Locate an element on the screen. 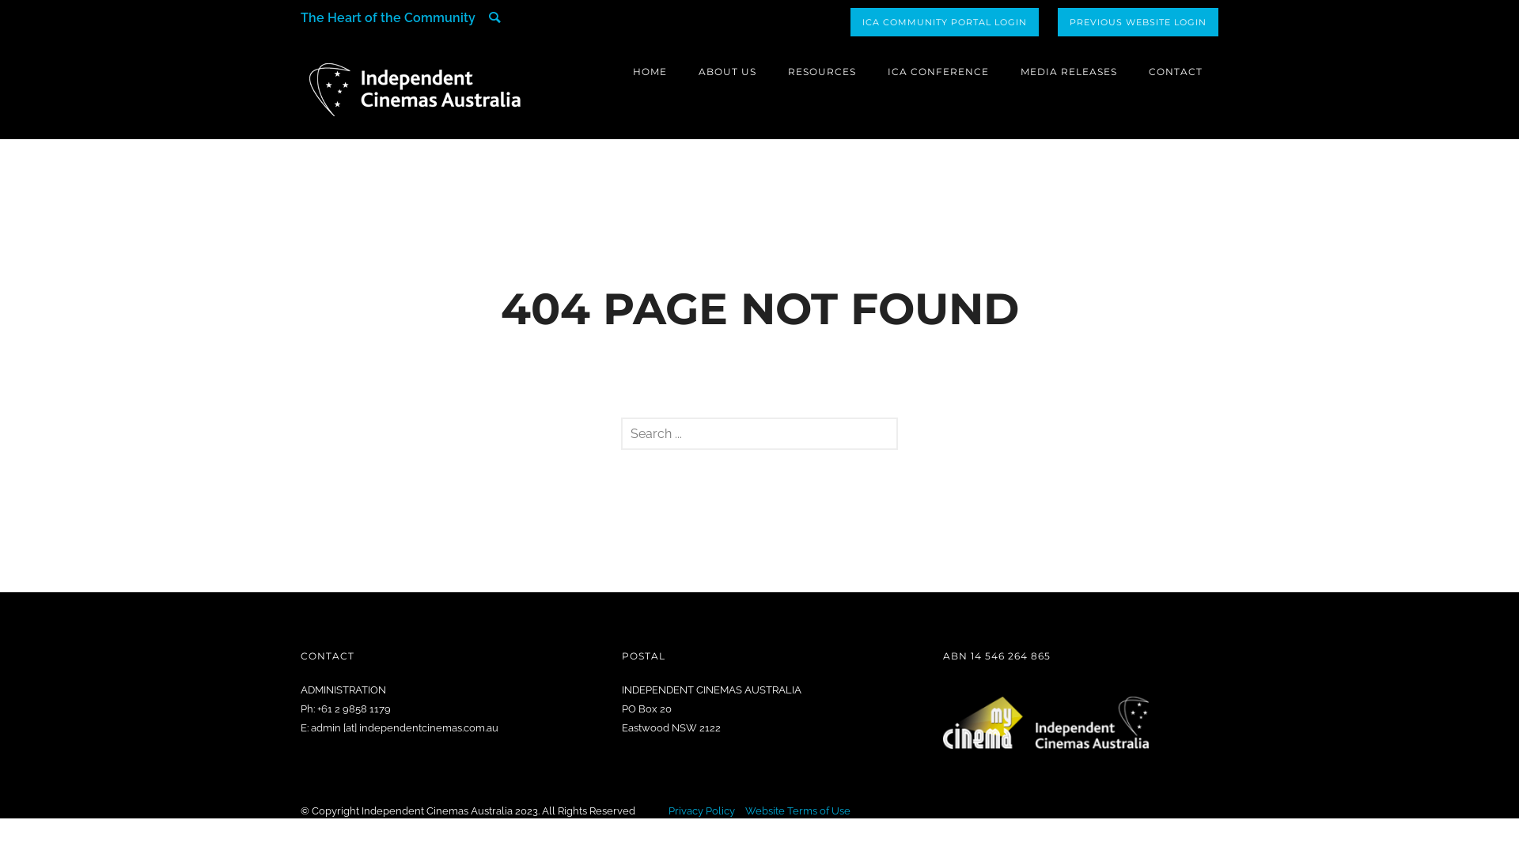 Image resolution: width=1519 pixels, height=854 pixels. ABOUT US is located at coordinates (728, 71).